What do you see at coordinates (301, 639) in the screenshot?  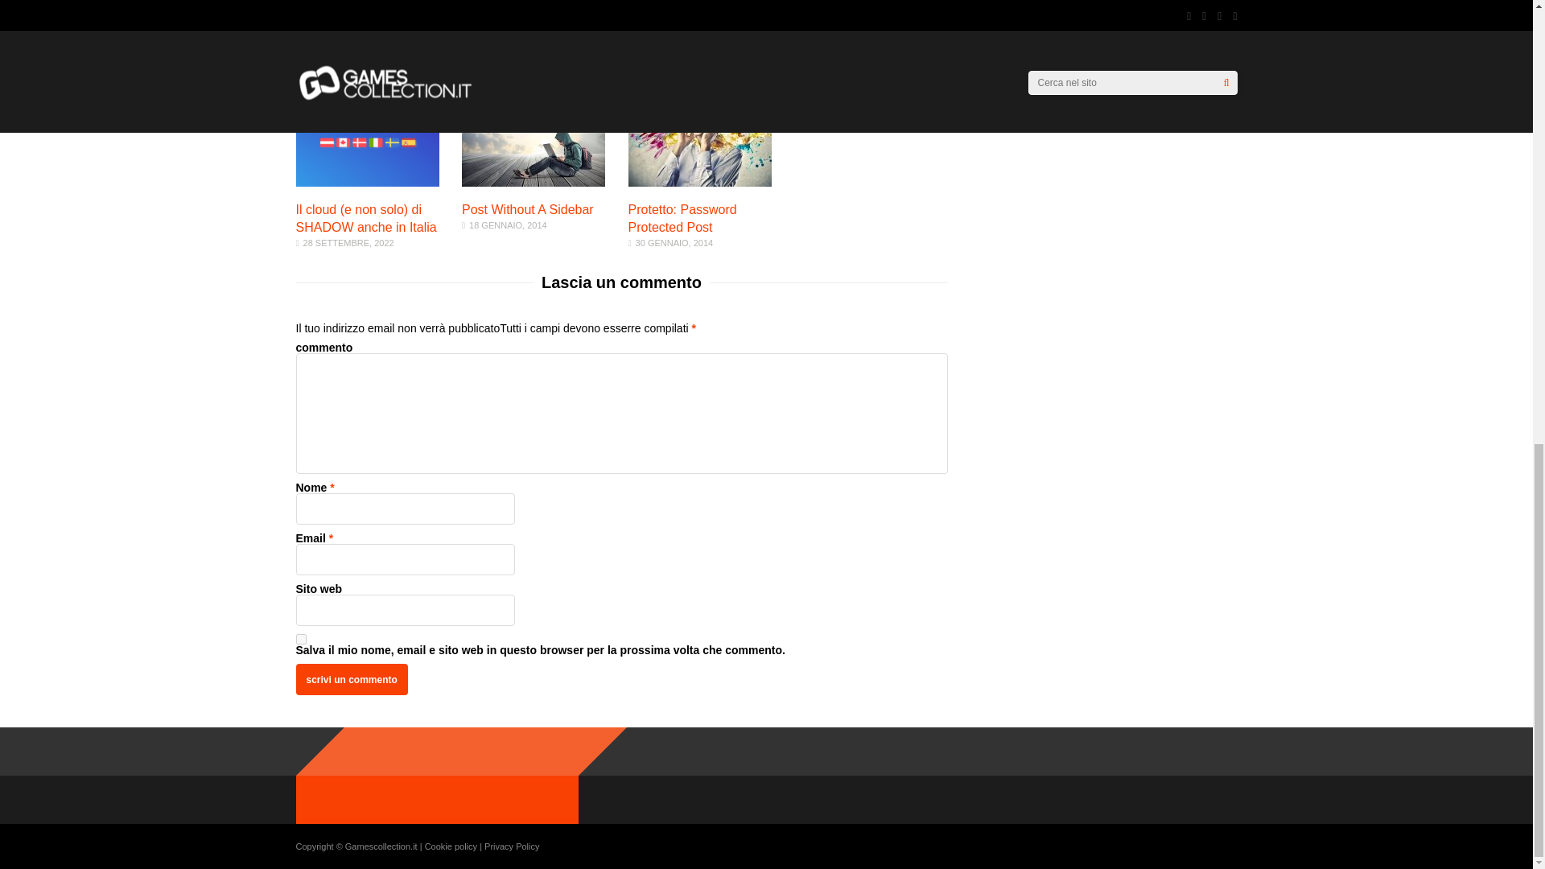 I see `yes` at bounding box center [301, 639].